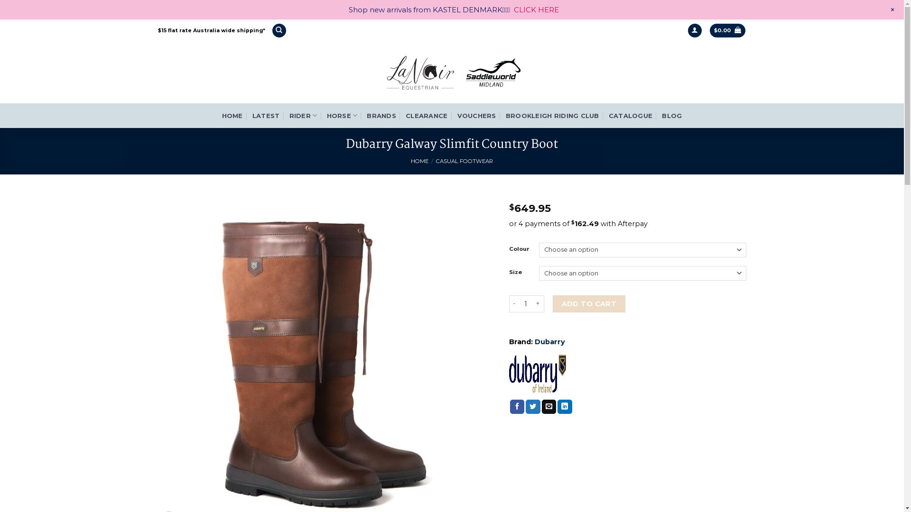  I want to click on Dubarry, so click(550, 342).